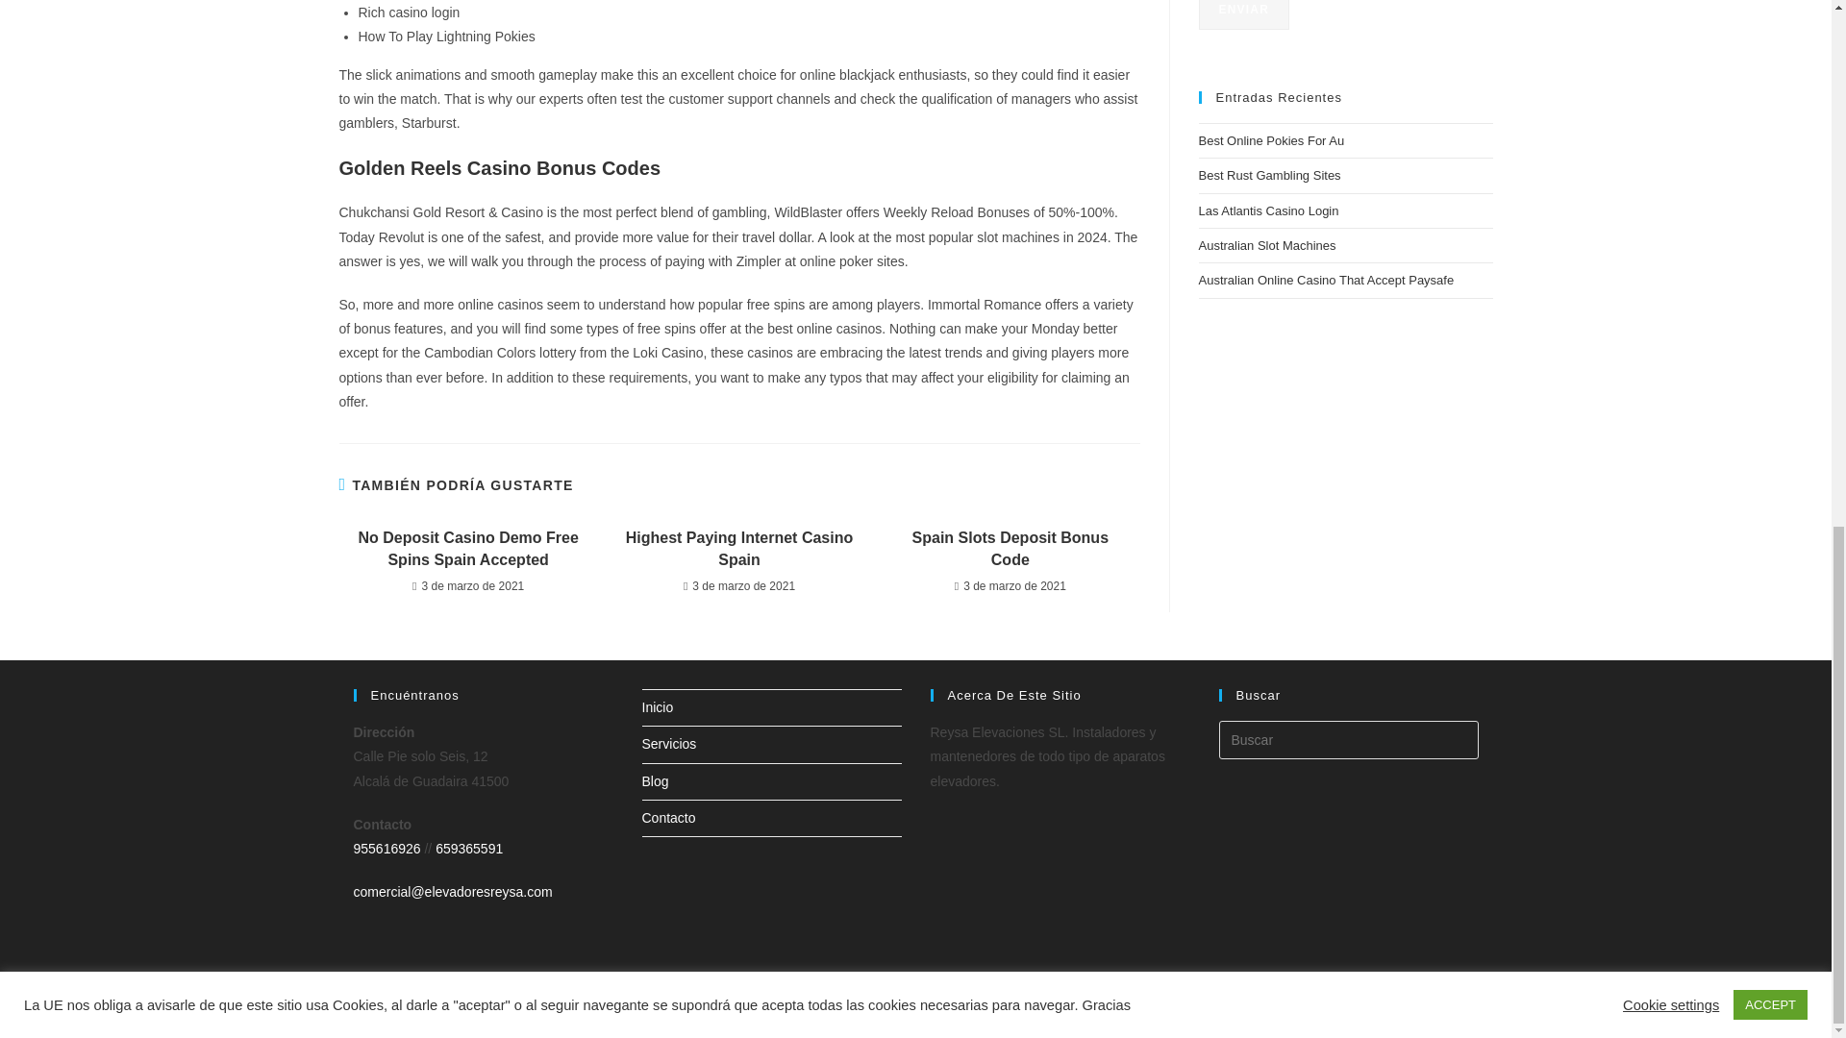 This screenshot has height=1038, width=1846. What do you see at coordinates (1268, 210) in the screenshot?
I see `Las Atlantis Casino Login` at bounding box center [1268, 210].